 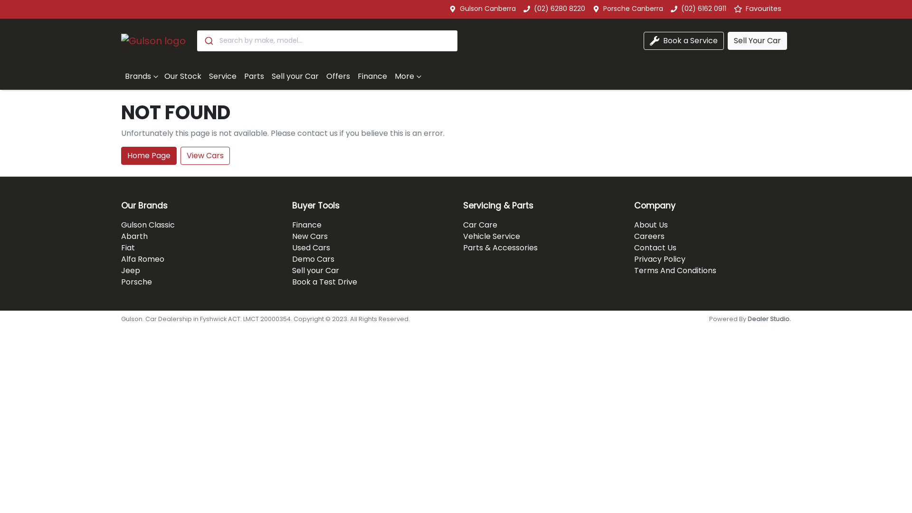 I want to click on Gulson Classic, so click(x=148, y=225).